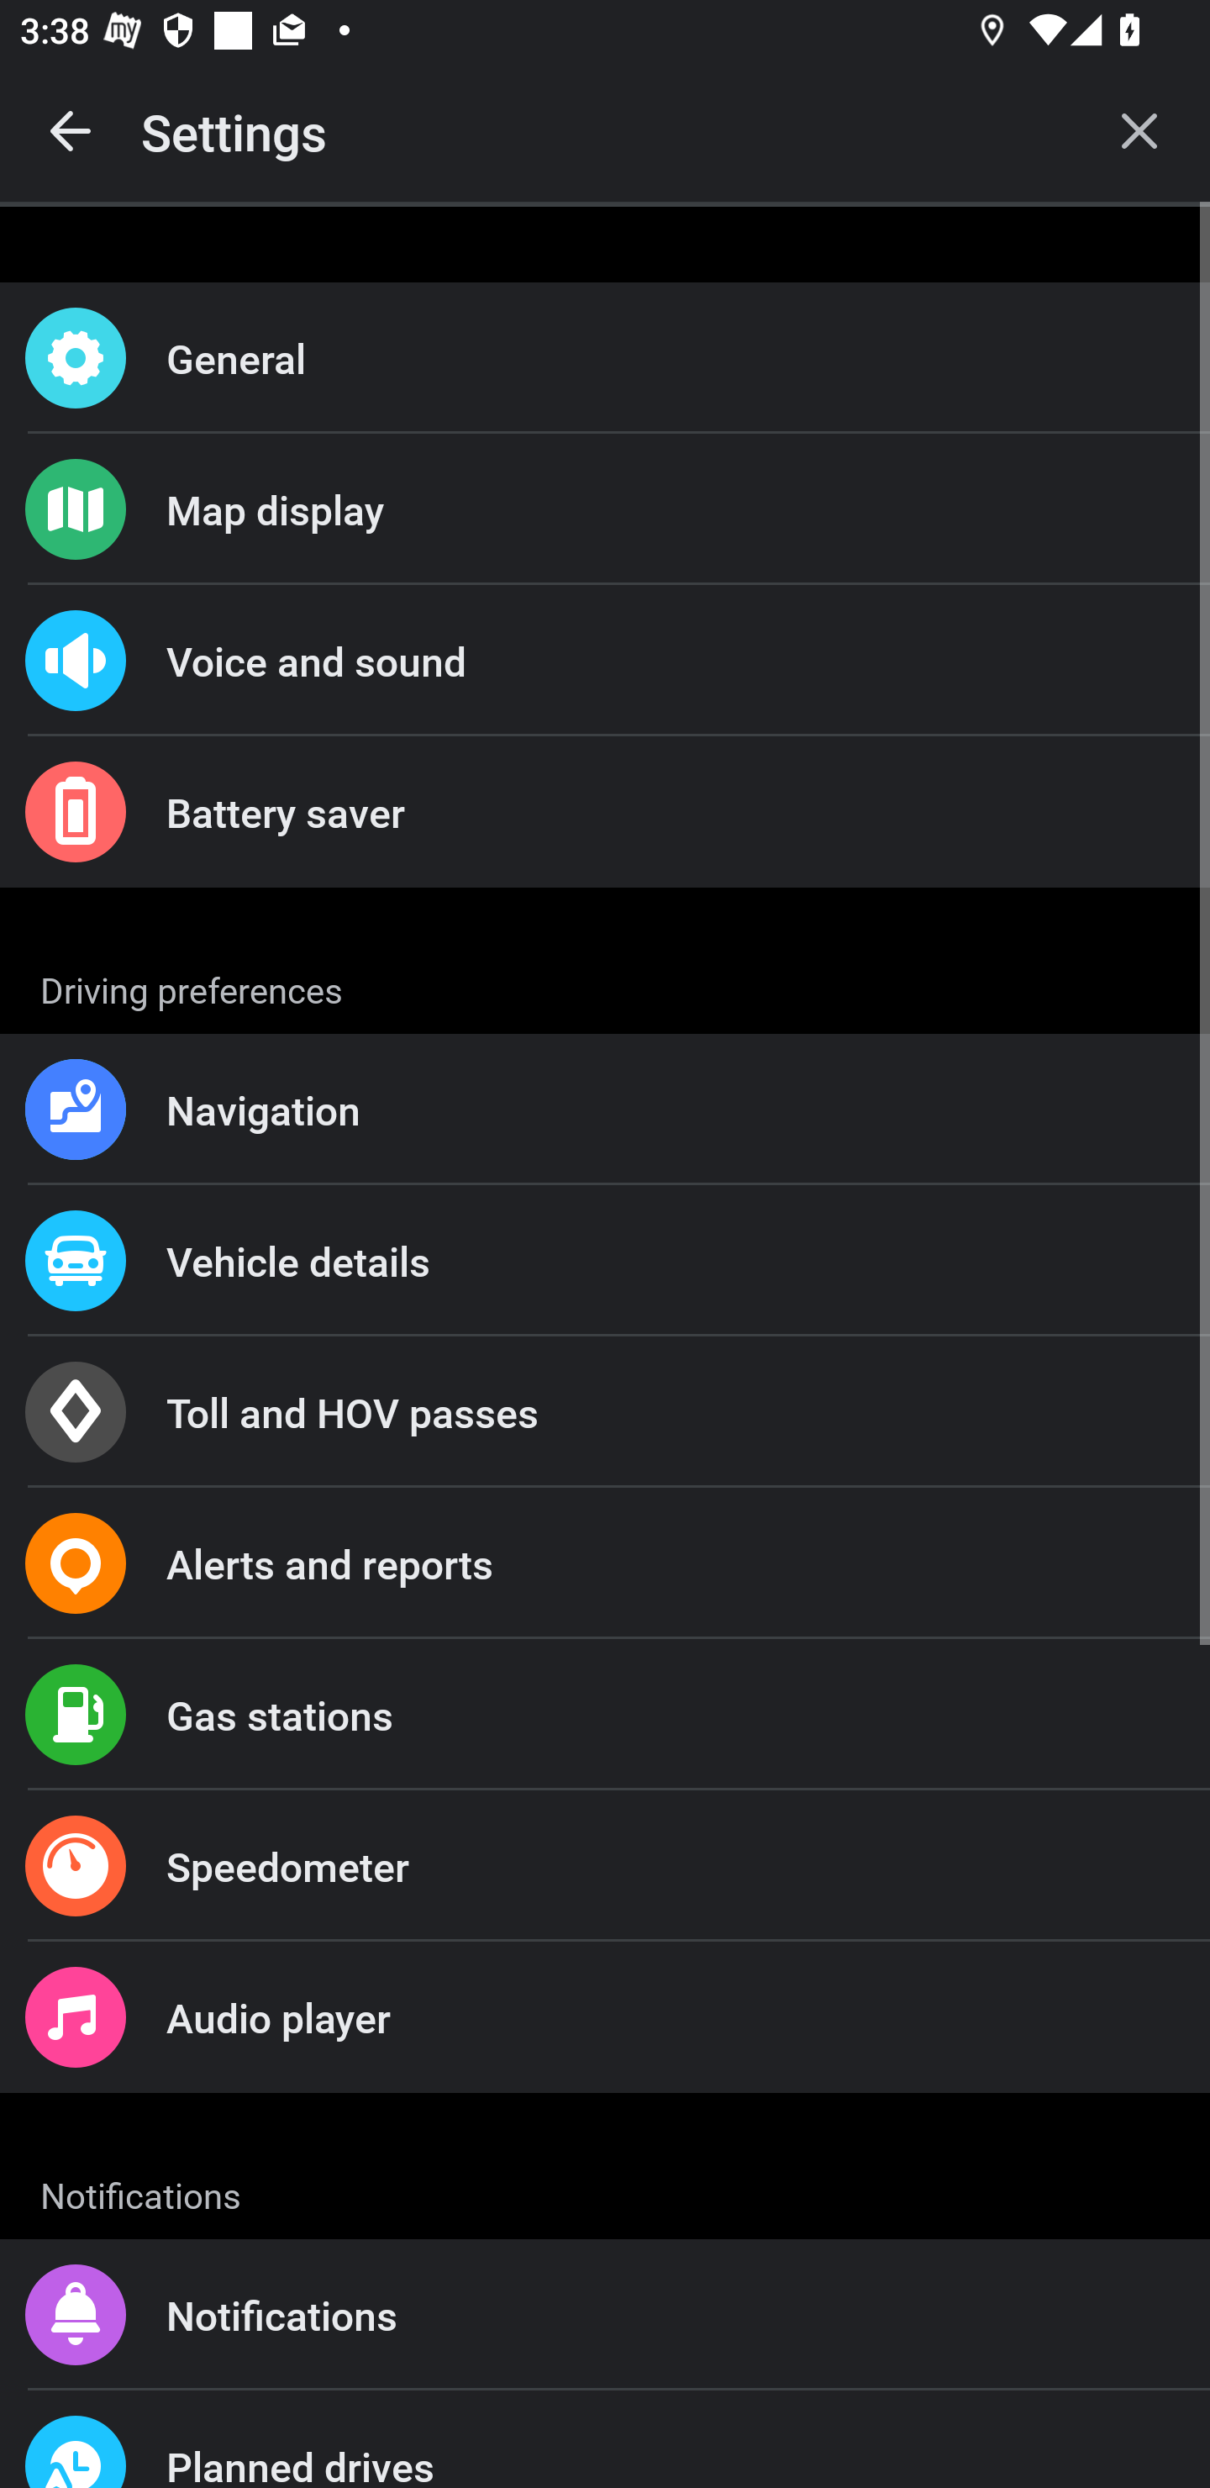  I want to click on Notifications, so click(605, 2315).